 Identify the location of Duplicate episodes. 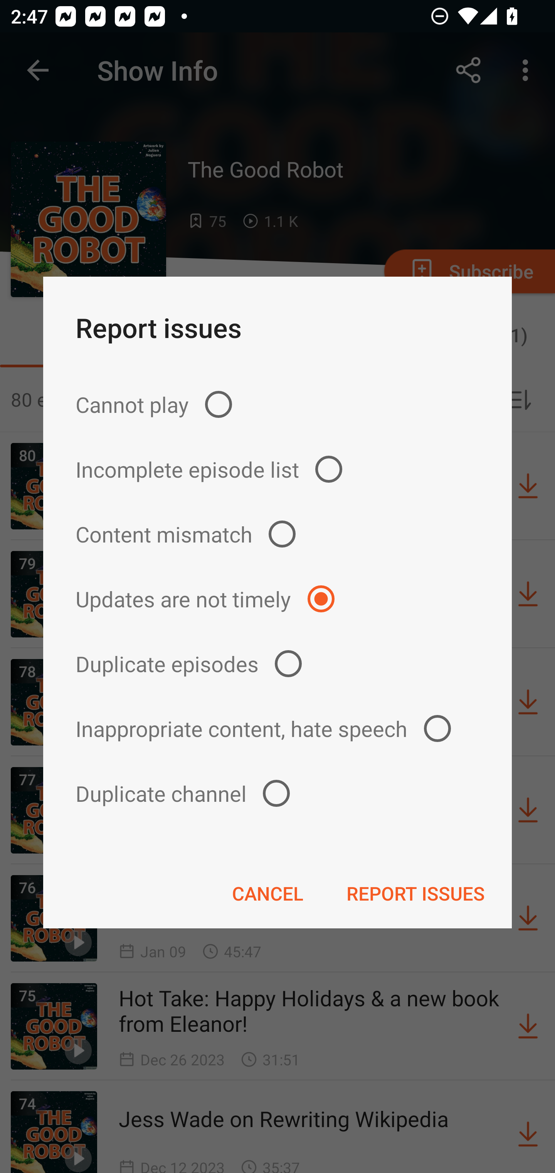
(277, 663).